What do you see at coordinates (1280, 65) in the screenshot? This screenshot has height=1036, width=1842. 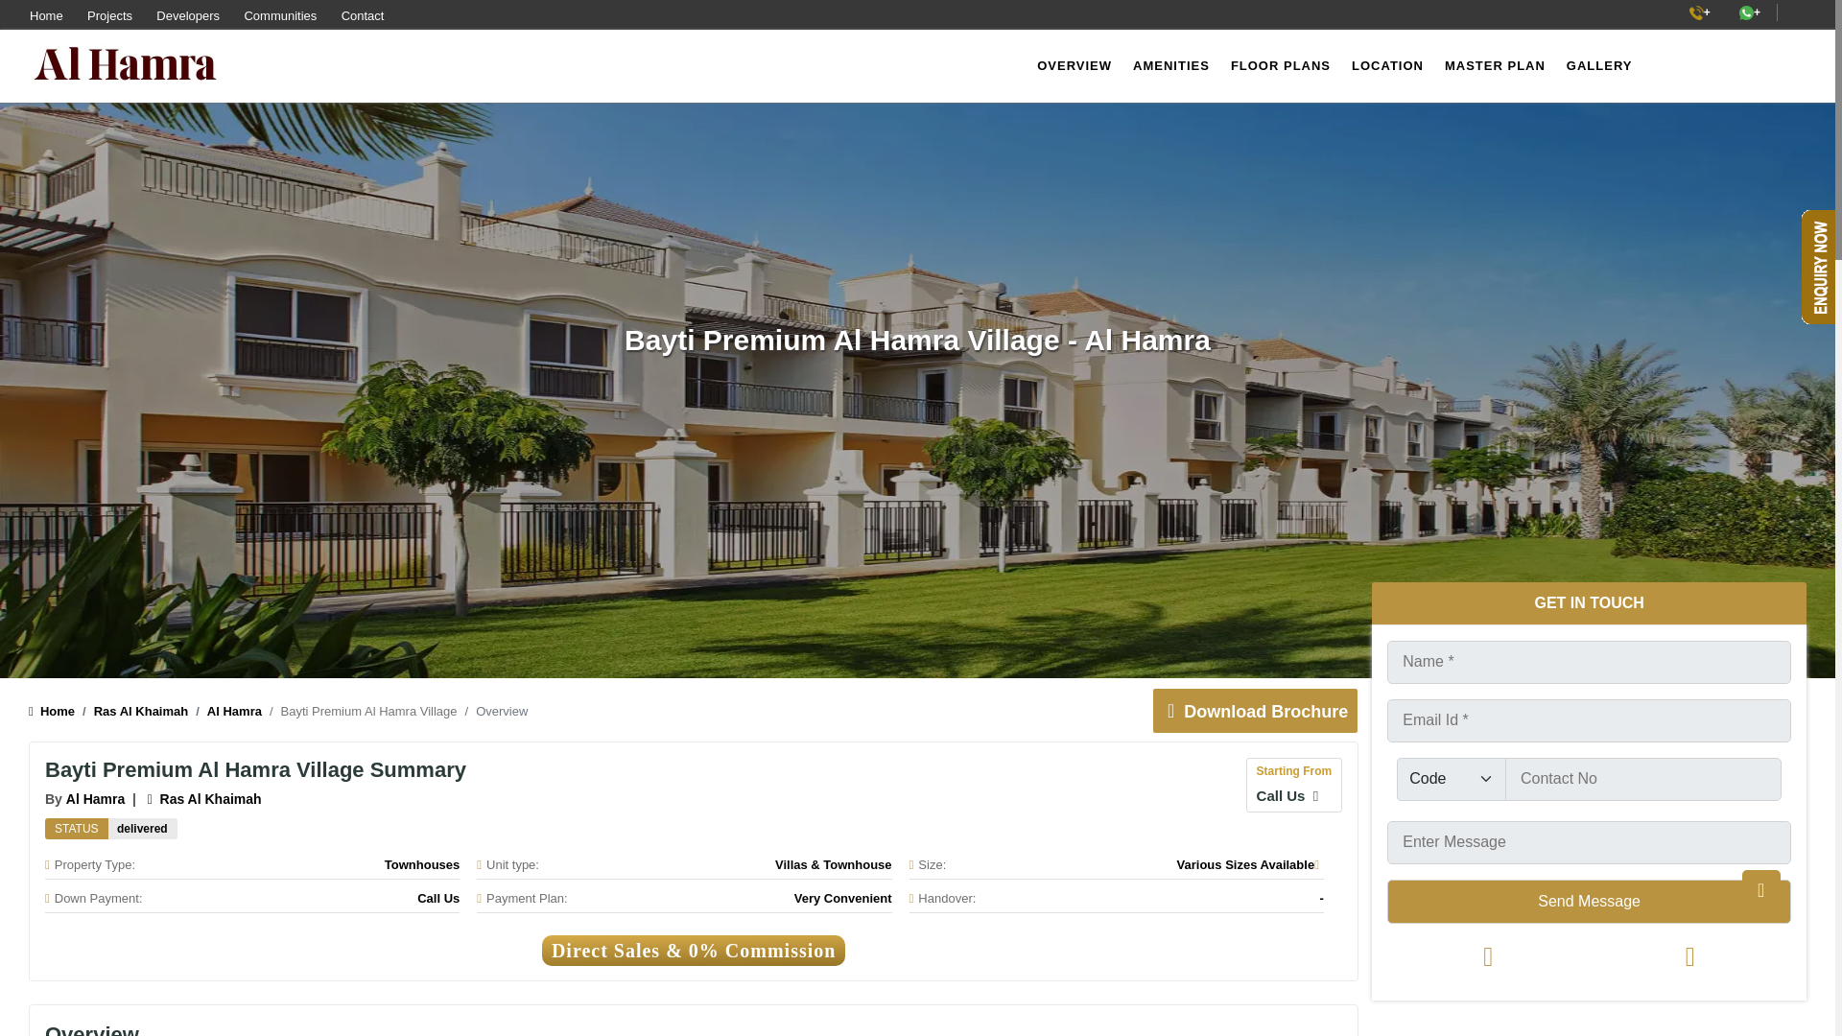 I see `FLOOR PLANS` at bounding box center [1280, 65].